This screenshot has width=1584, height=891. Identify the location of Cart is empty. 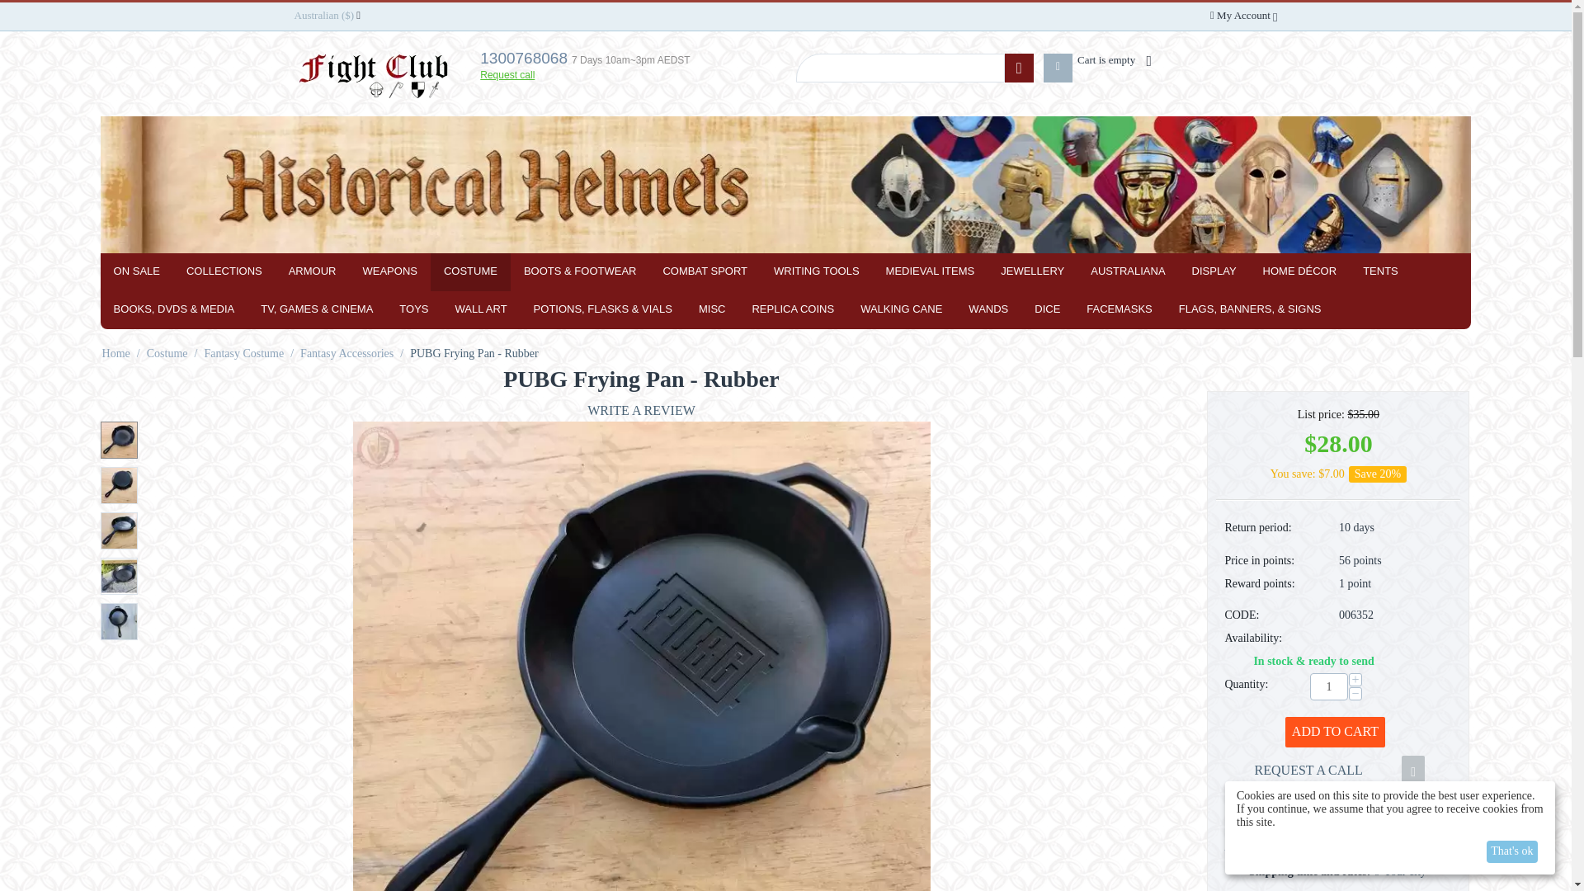
(1111, 59).